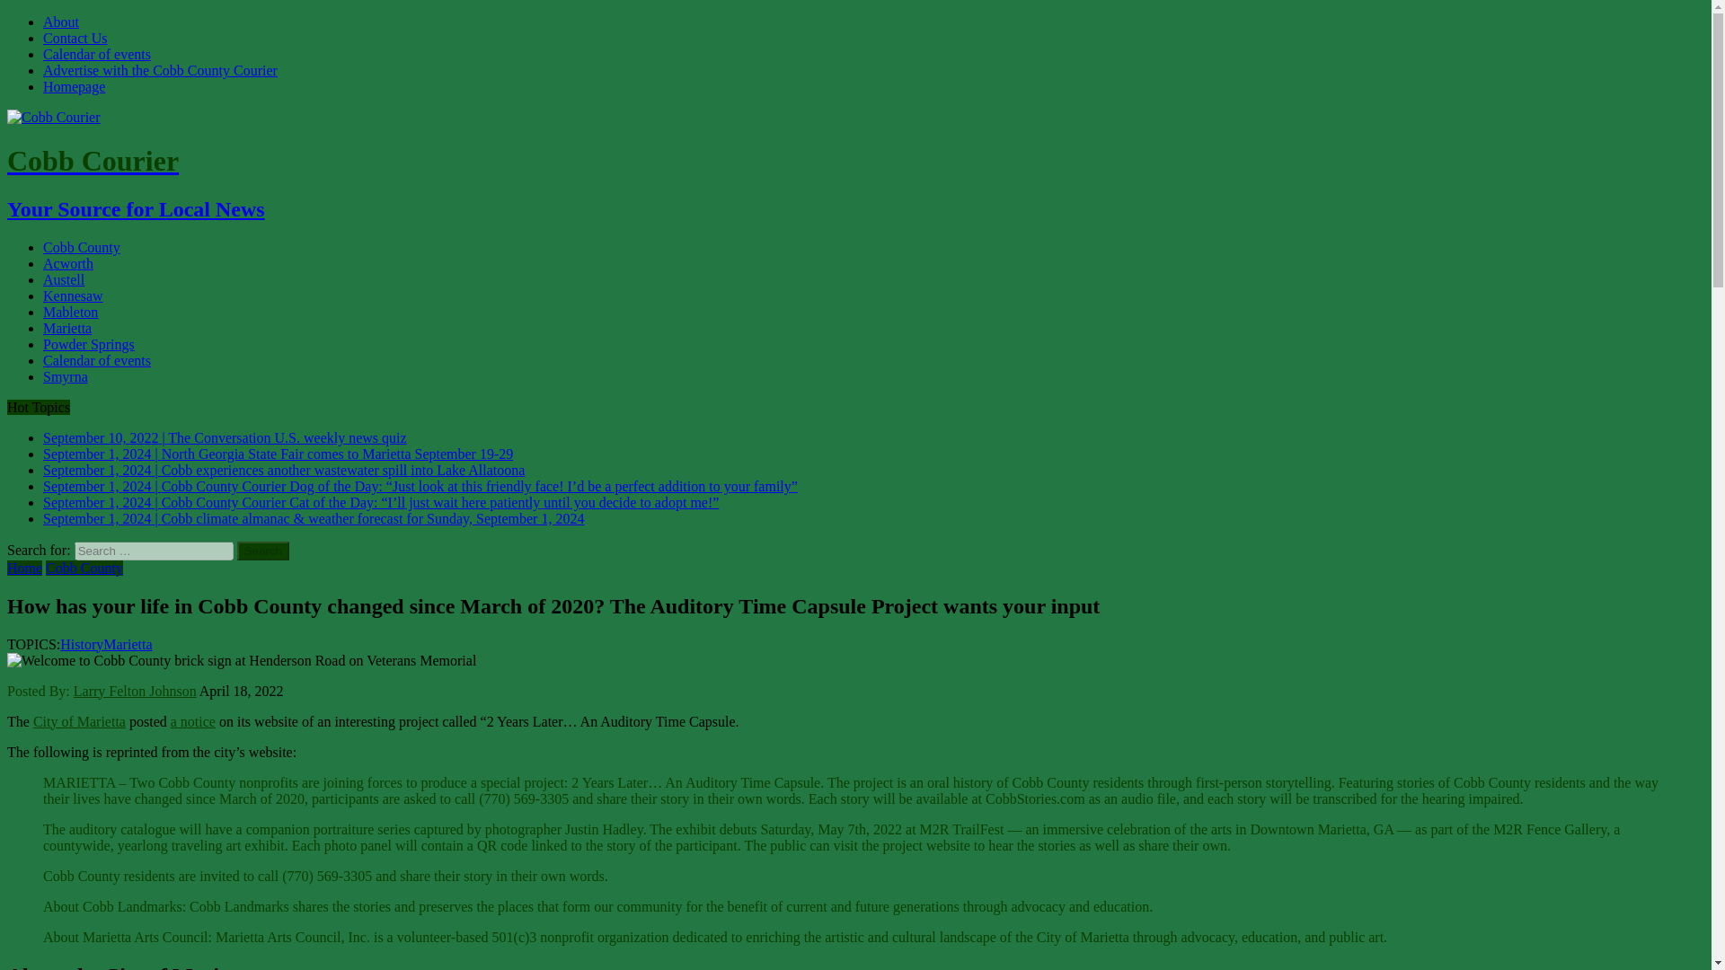  Describe the element at coordinates (88, 344) in the screenshot. I see `Powder Springs` at that location.